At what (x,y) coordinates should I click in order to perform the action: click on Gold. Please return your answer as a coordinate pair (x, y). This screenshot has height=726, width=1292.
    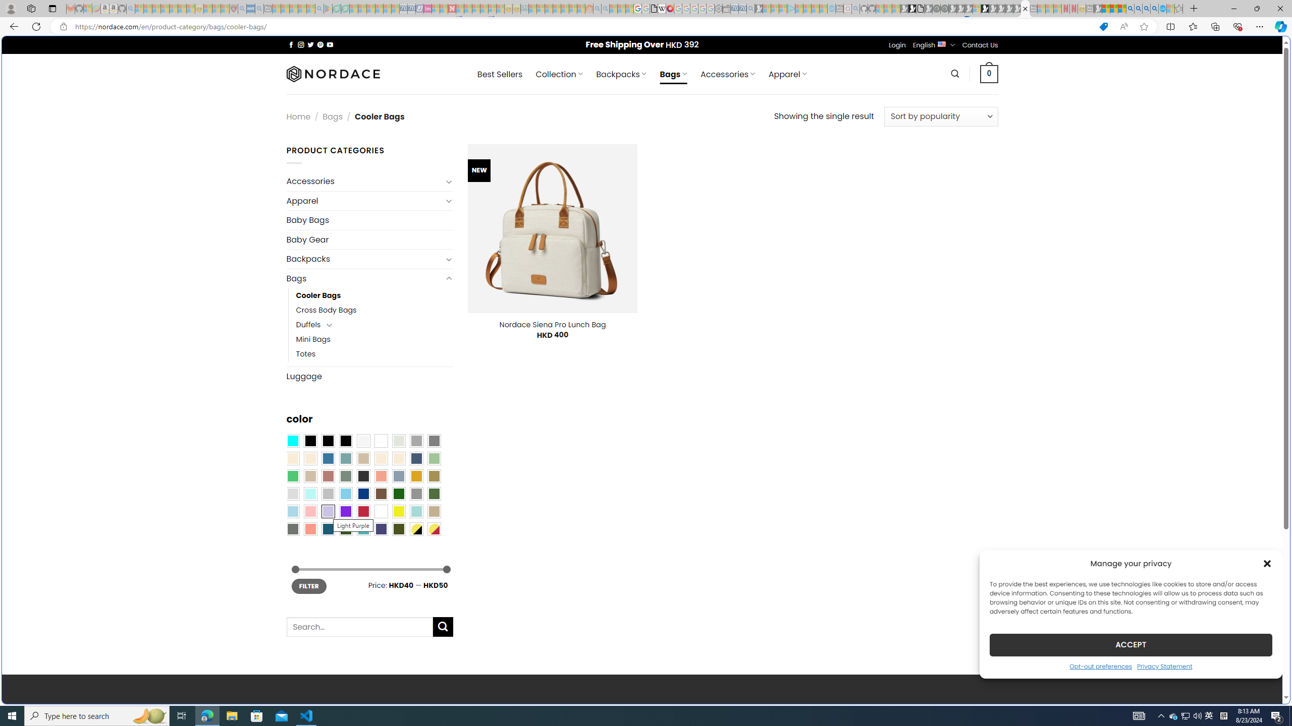
    Looking at the image, I should click on (416, 476).